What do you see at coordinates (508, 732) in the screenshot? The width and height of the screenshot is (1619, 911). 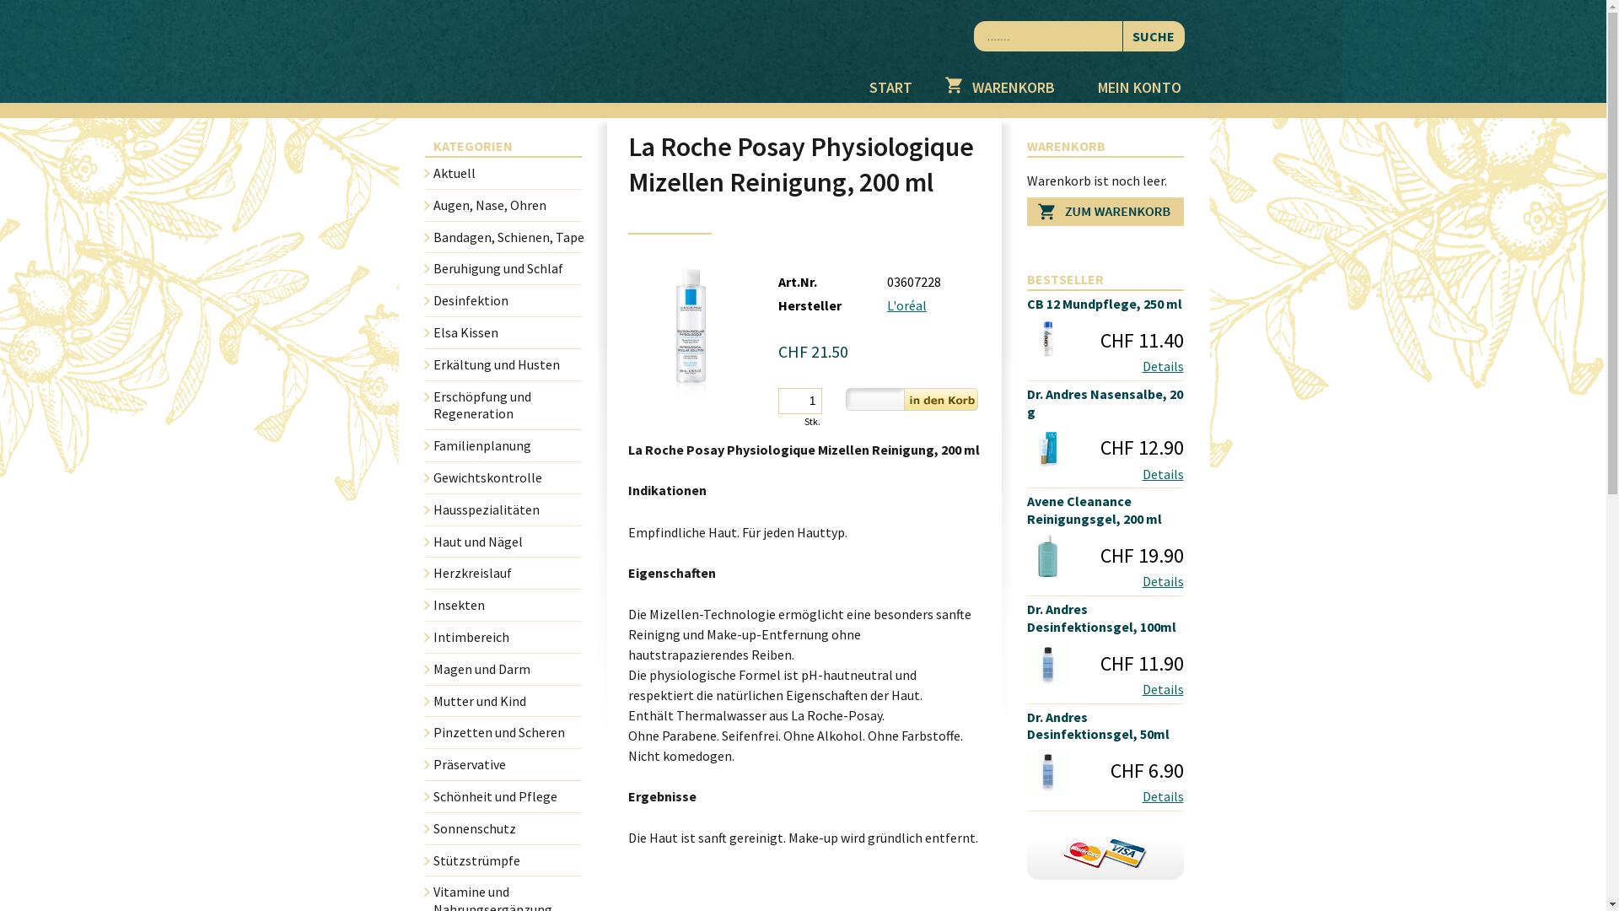 I see `Pinzetten und Scheren` at bounding box center [508, 732].